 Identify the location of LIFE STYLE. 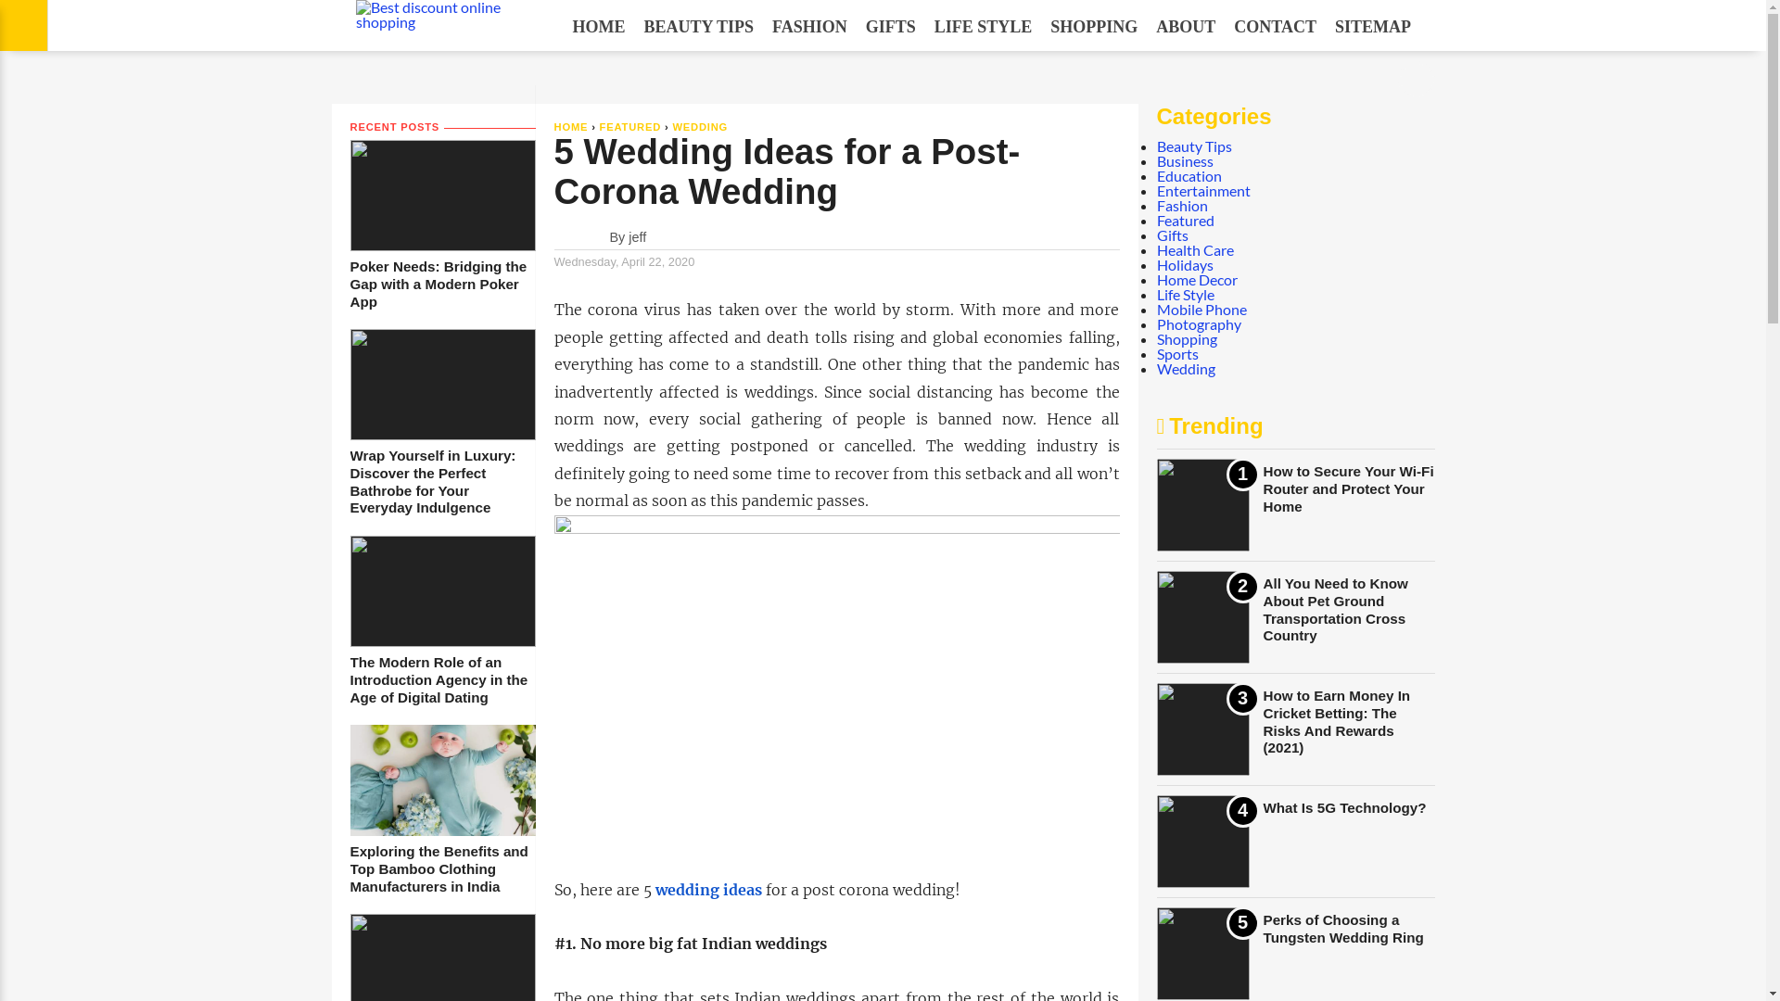
(984, 27).